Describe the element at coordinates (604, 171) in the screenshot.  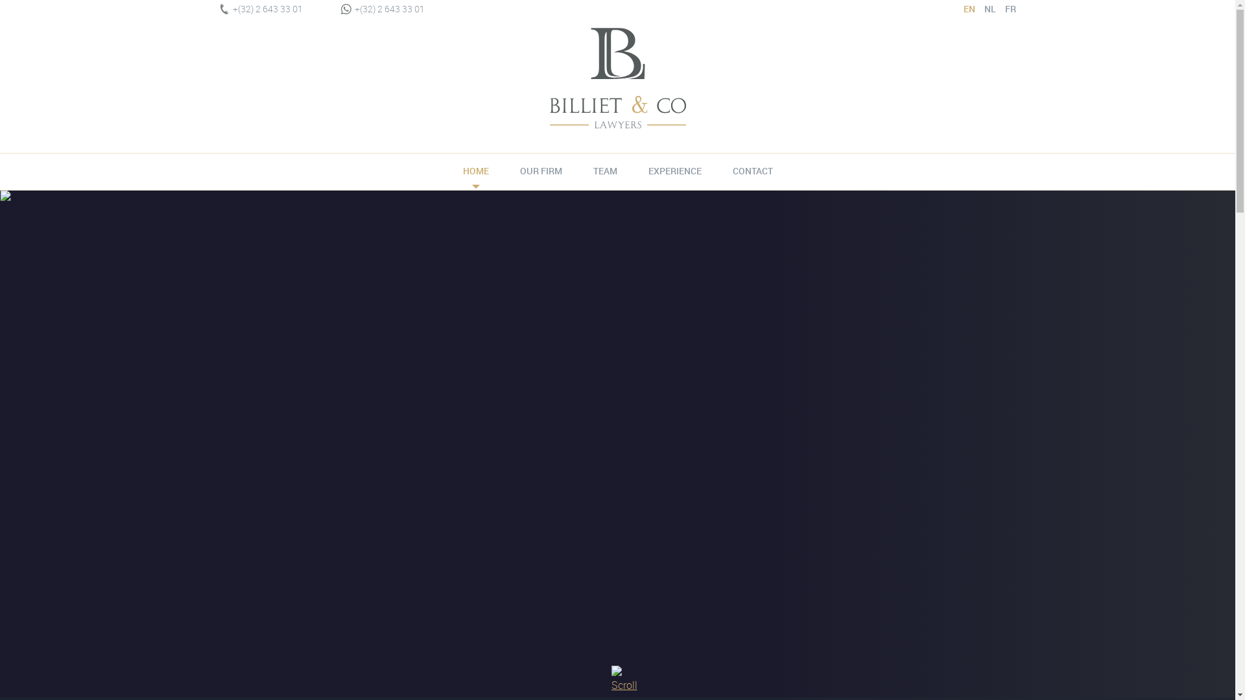
I see `TEAM` at that location.